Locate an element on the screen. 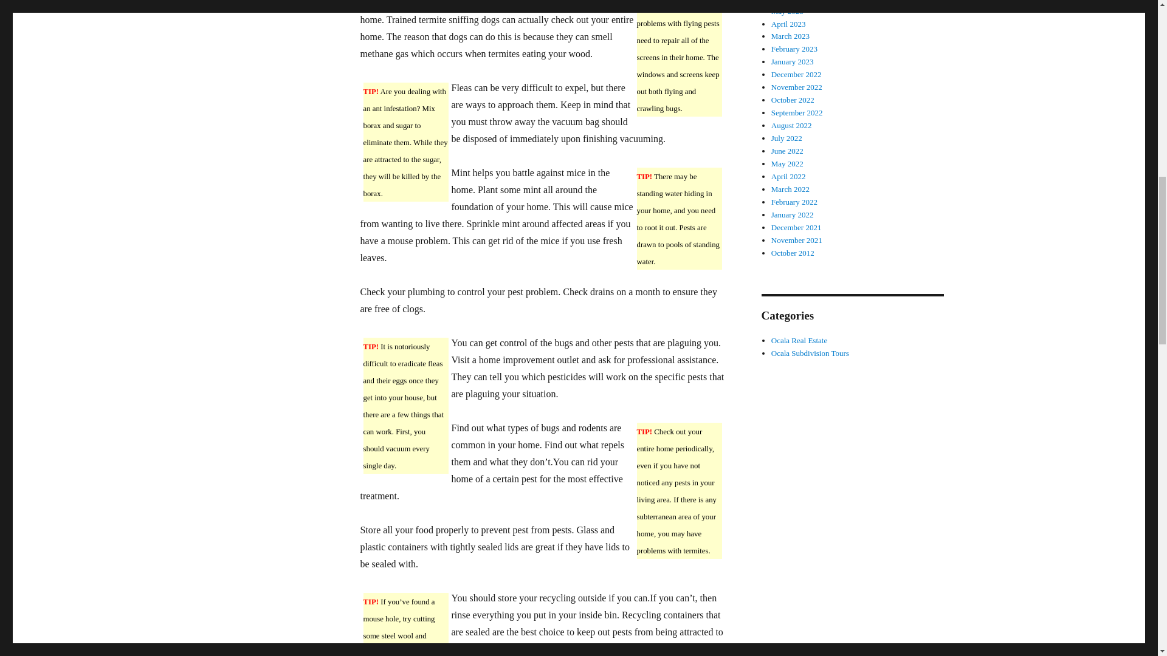 Image resolution: width=1167 pixels, height=656 pixels. December 2022 is located at coordinates (796, 74).